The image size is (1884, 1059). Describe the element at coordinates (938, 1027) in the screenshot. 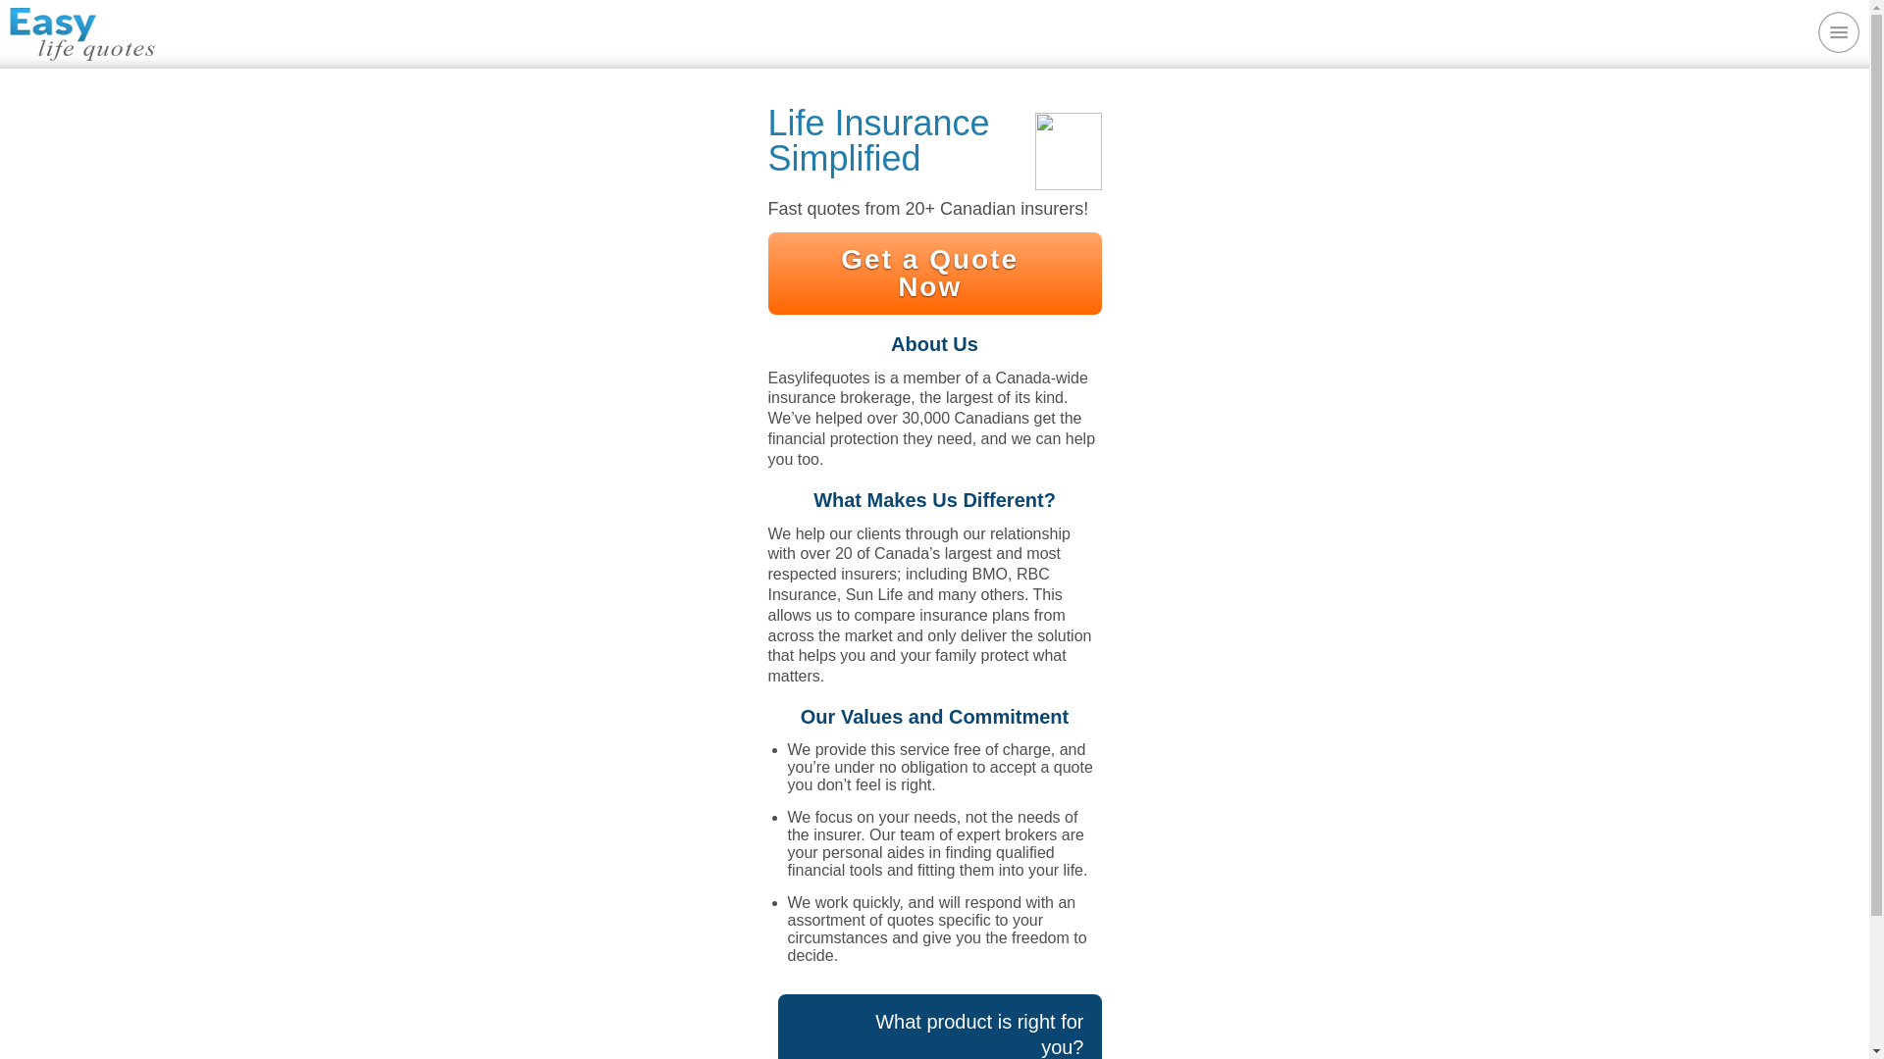

I see `What product is right for you?` at that location.